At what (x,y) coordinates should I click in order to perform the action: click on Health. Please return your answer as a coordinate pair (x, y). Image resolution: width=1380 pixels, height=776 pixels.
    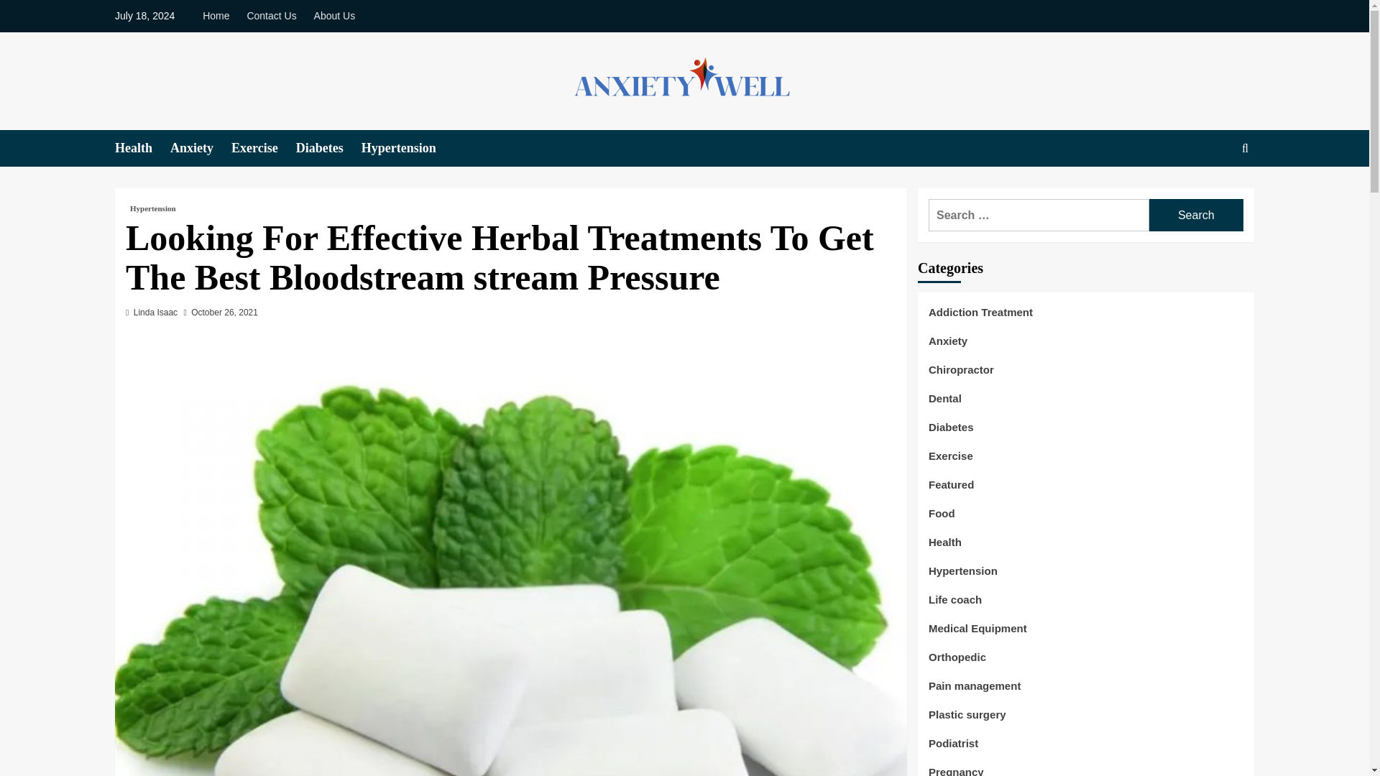
    Looking at the image, I should click on (945, 548).